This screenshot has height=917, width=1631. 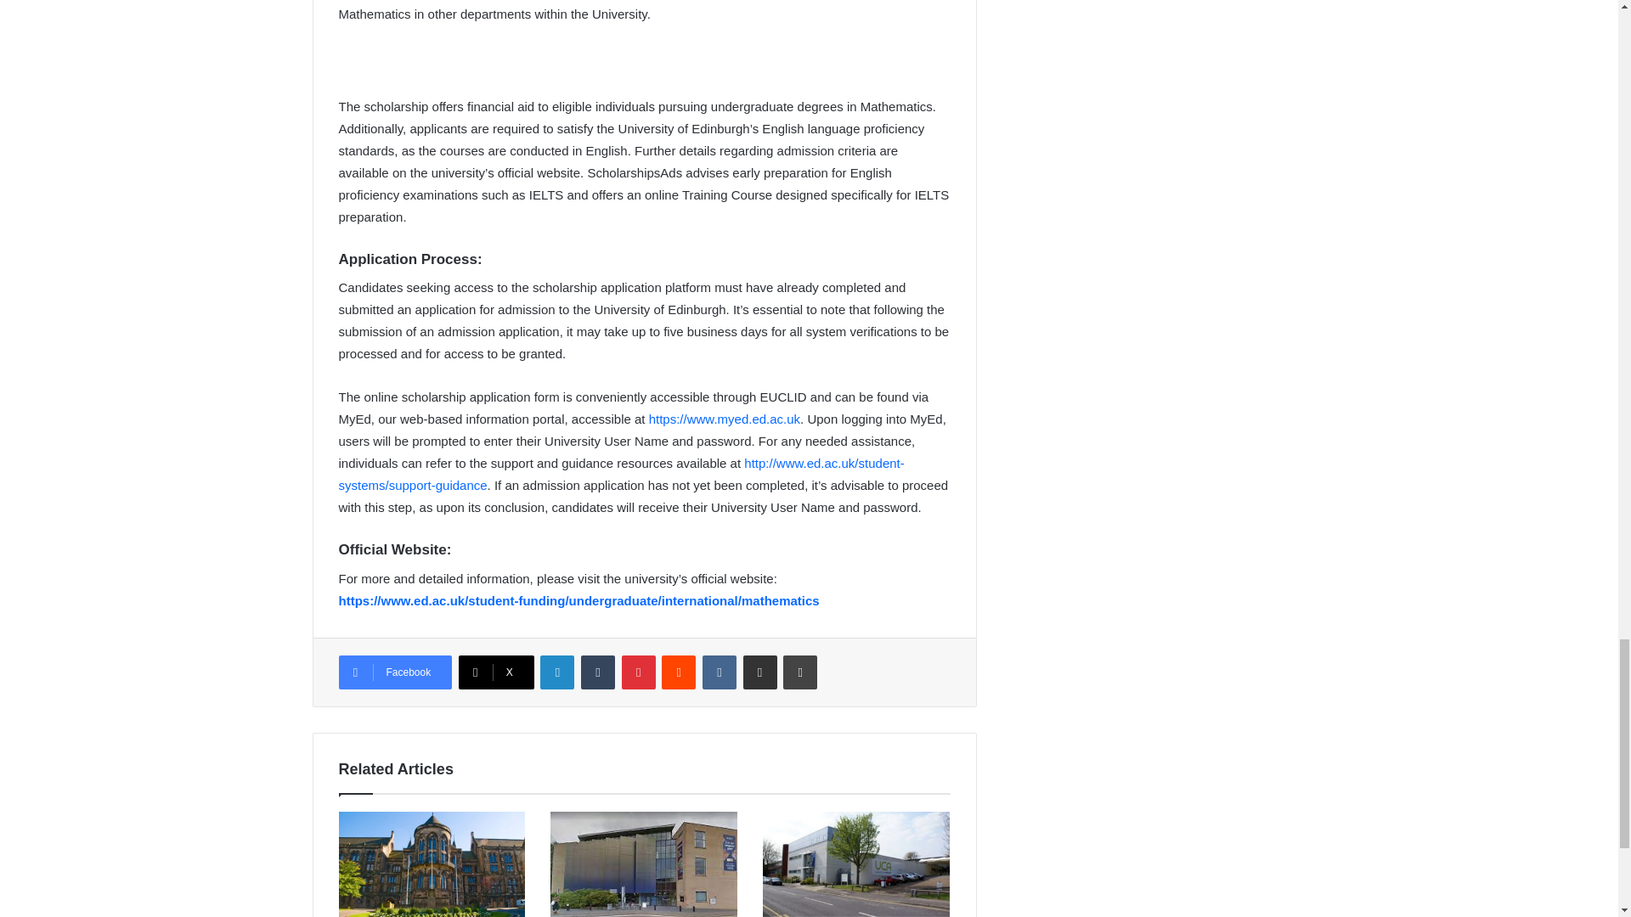 What do you see at coordinates (720, 672) in the screenshot?
I see `VKontakte` at bounding box center [720, 672].